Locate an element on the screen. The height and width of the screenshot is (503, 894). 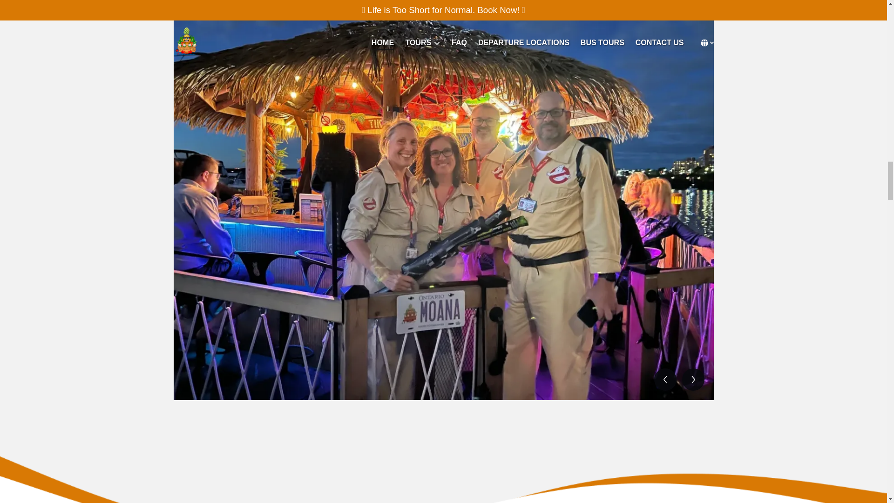
Next is located at coordinates (693, 379).